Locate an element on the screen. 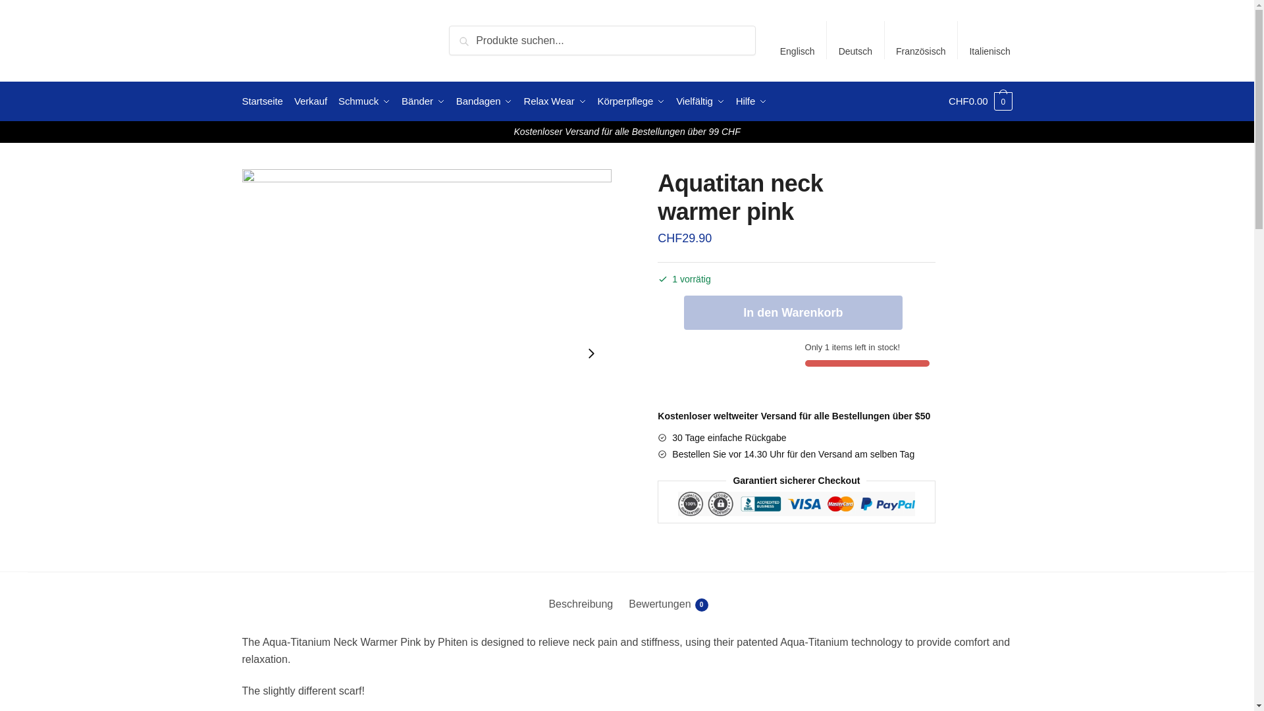  Deutsch is located at coordinates (855, 39).